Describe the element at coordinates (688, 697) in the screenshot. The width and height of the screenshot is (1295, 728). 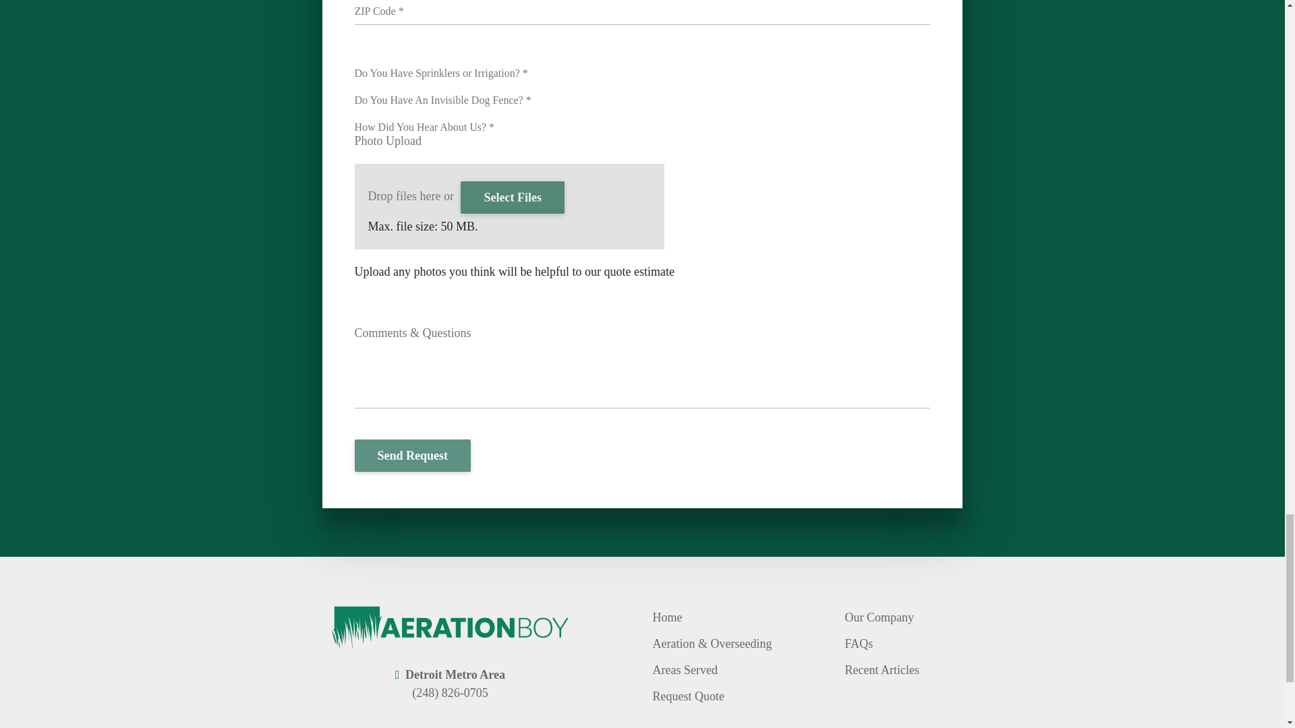
I see `Request Quote` at that location.